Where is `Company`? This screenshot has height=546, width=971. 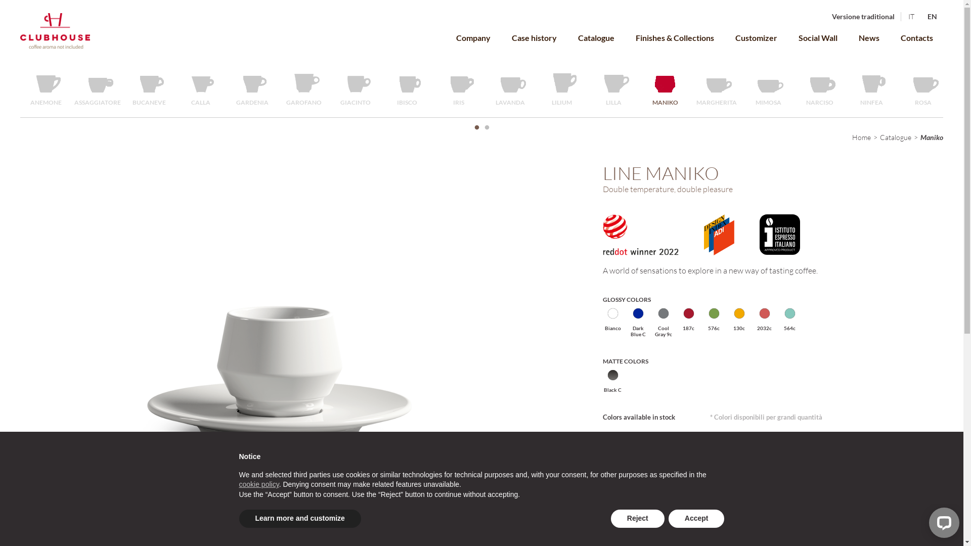
Company is located at coordinates (473, 37).